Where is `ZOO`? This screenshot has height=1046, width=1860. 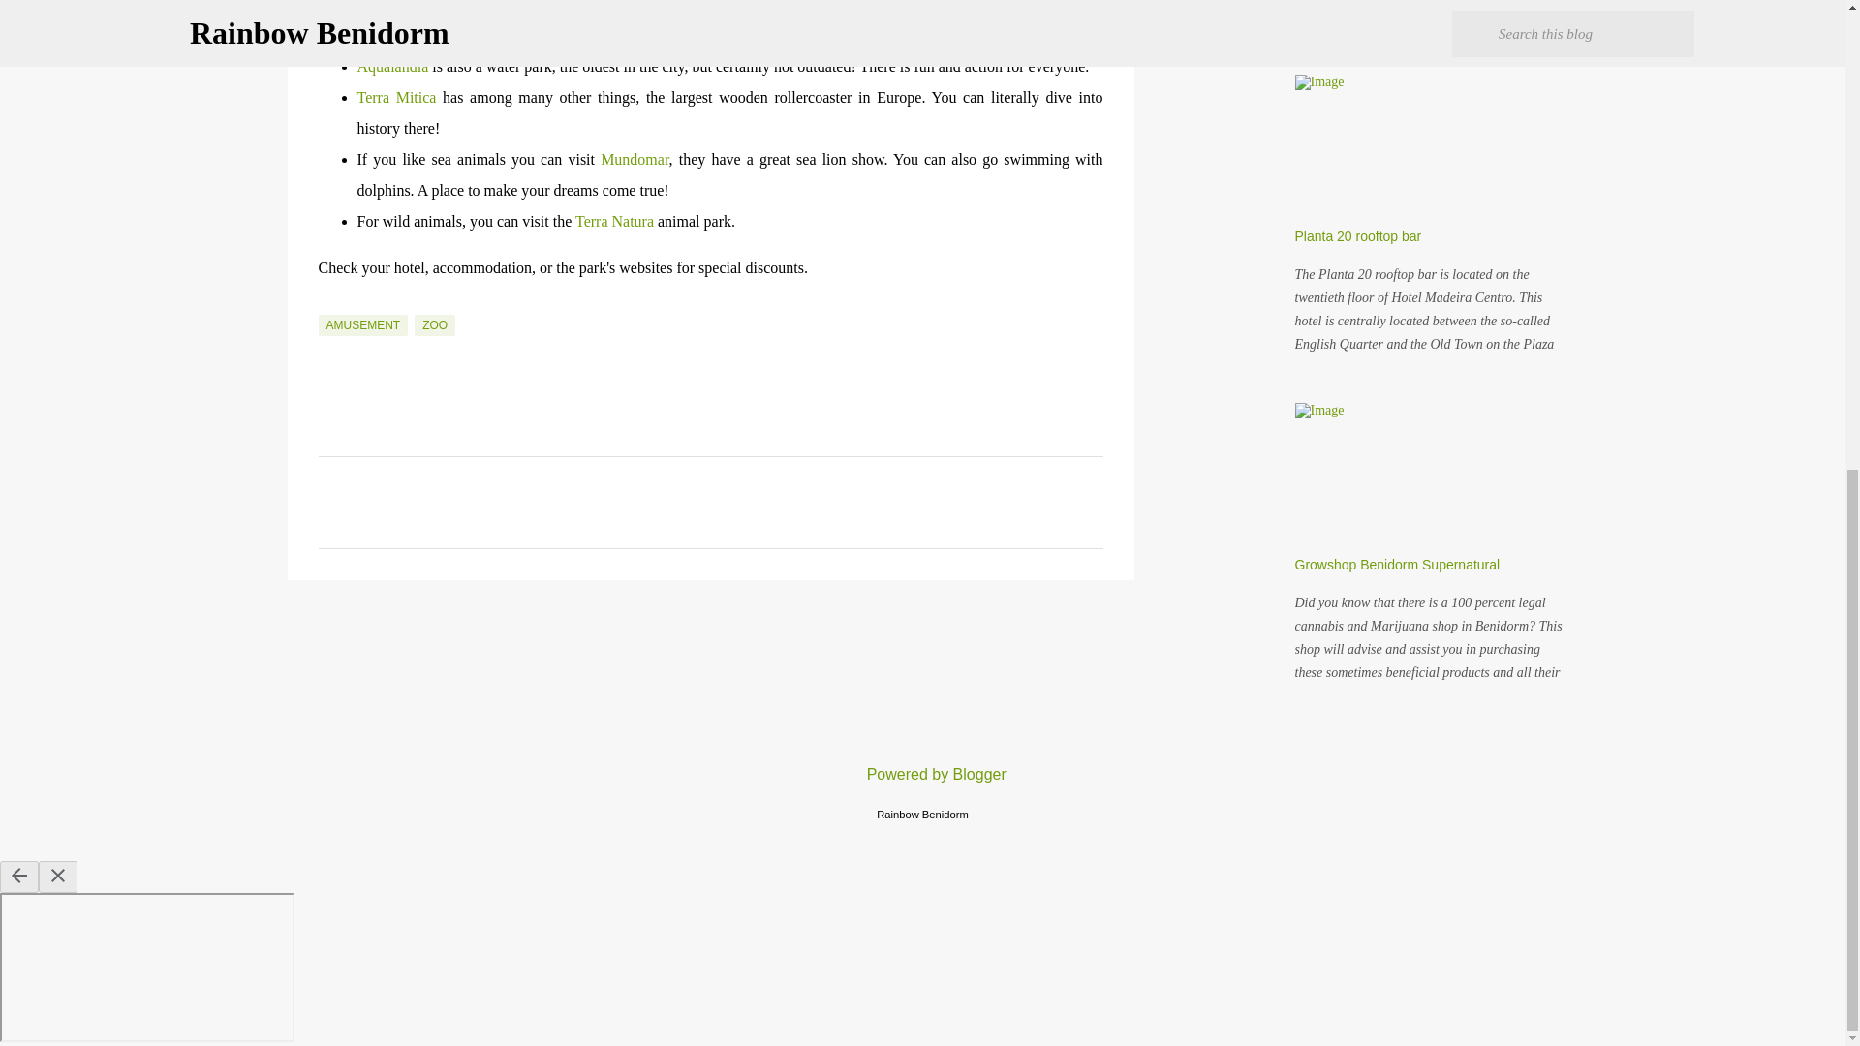 ZOO is located at coordinates (435, 325).